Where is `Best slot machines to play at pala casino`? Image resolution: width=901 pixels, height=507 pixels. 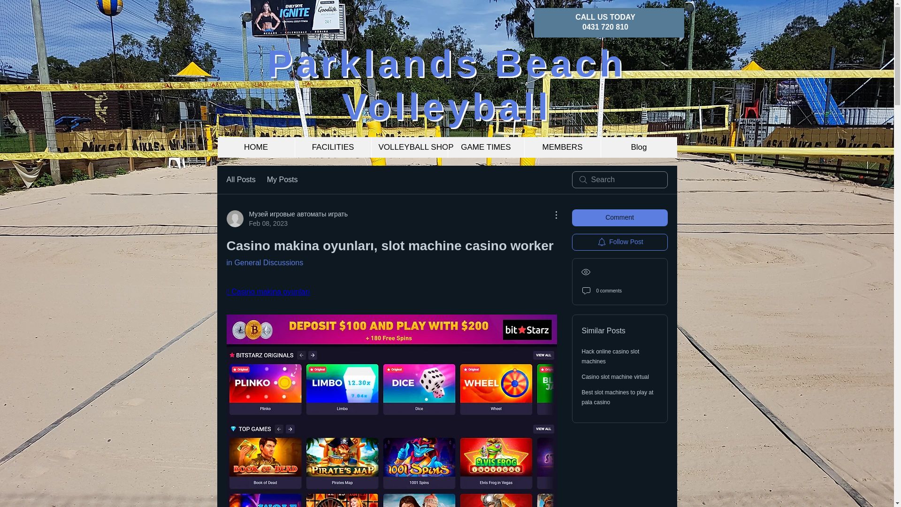 Best slot machines to play at pala casino is located at coordinates (618, 397).